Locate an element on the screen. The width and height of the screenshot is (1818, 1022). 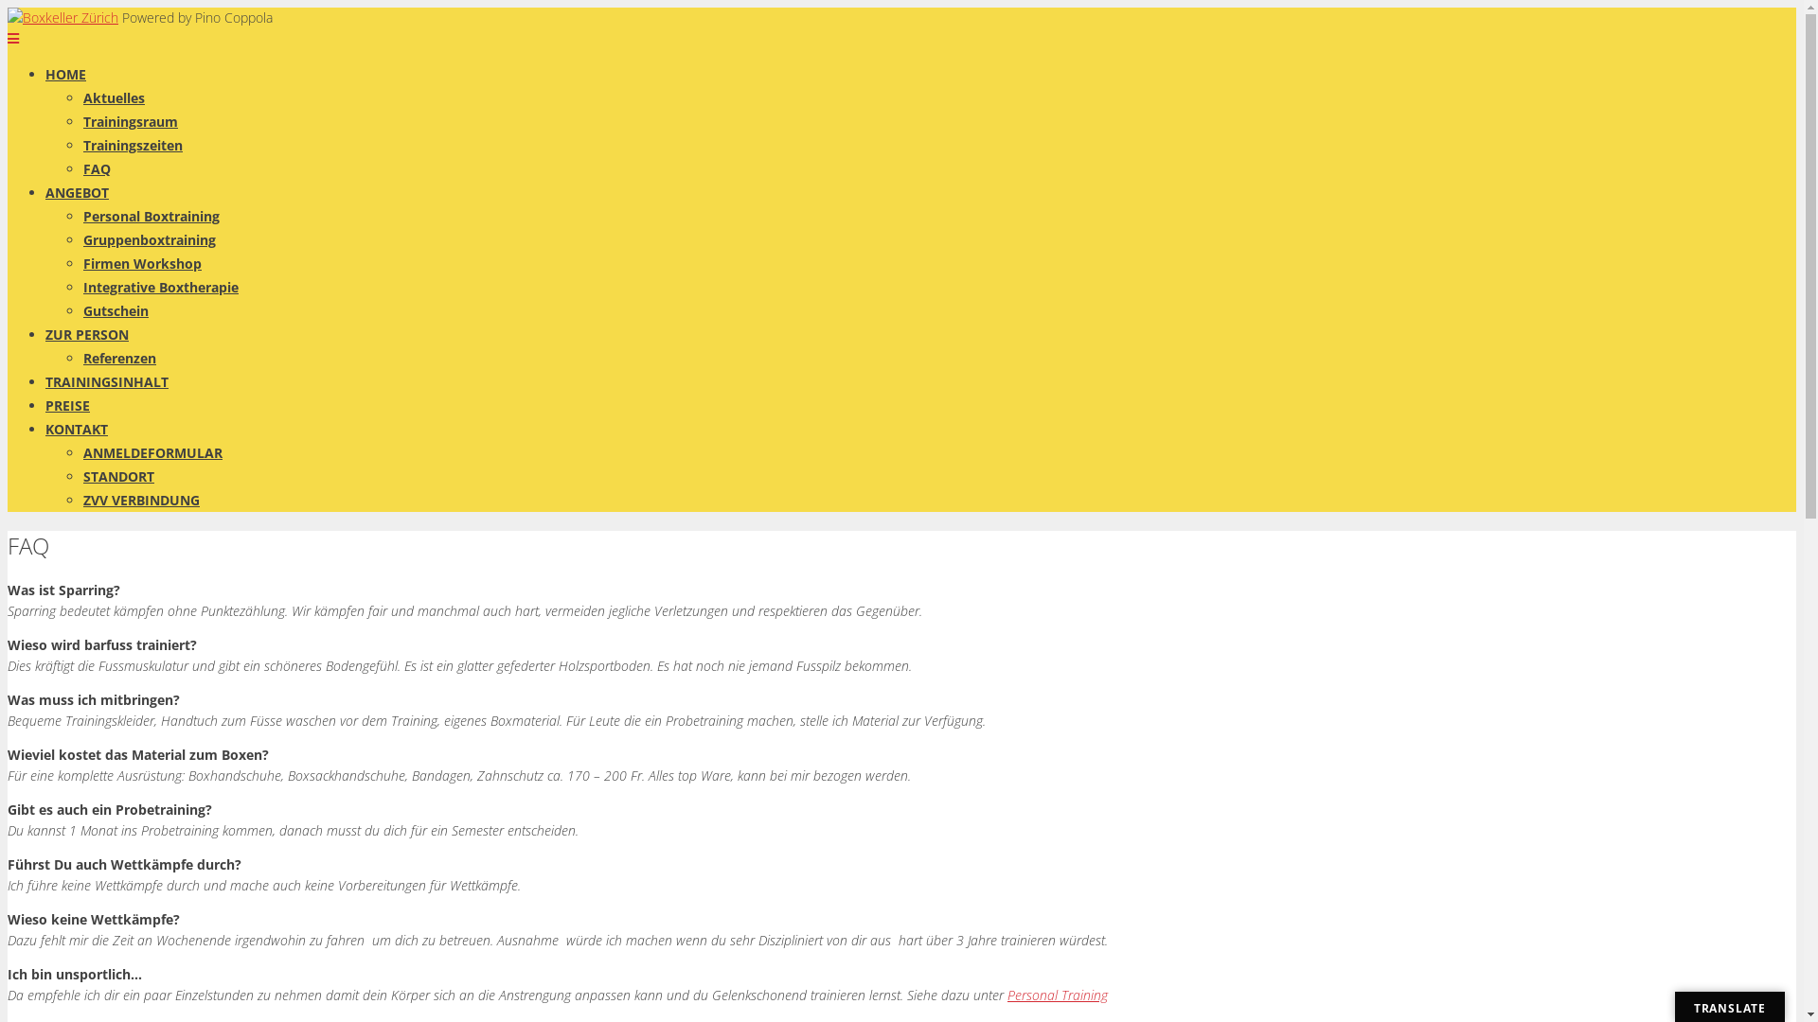
ANMELDEFORMULAR is located at coordinates (153, 452).